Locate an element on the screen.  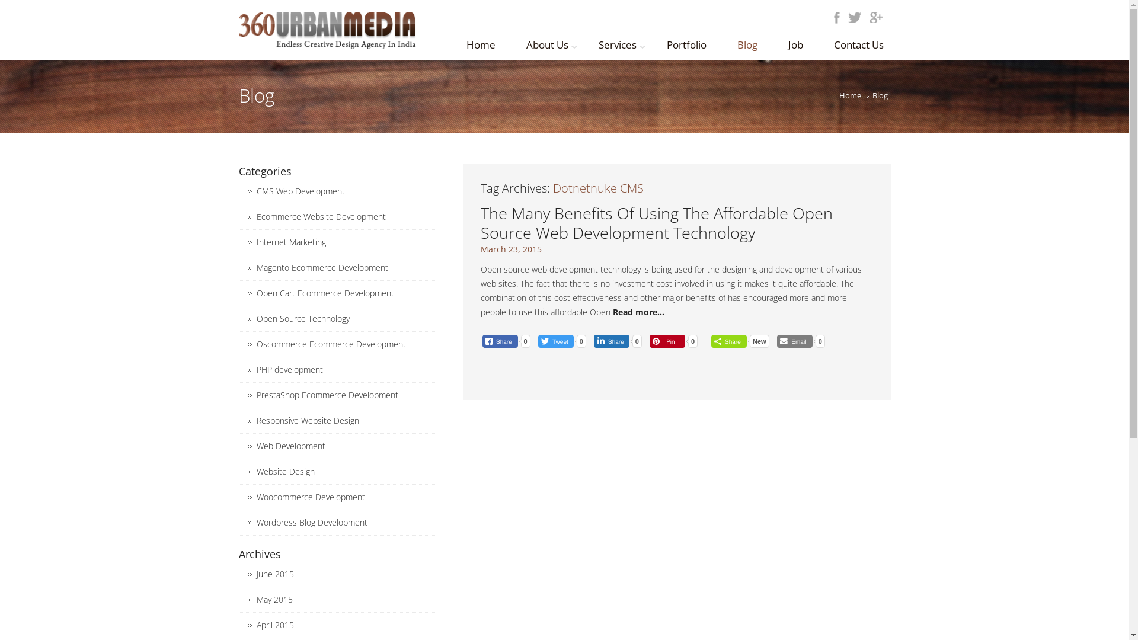
May 2015 is located at coordinates (274, 600).